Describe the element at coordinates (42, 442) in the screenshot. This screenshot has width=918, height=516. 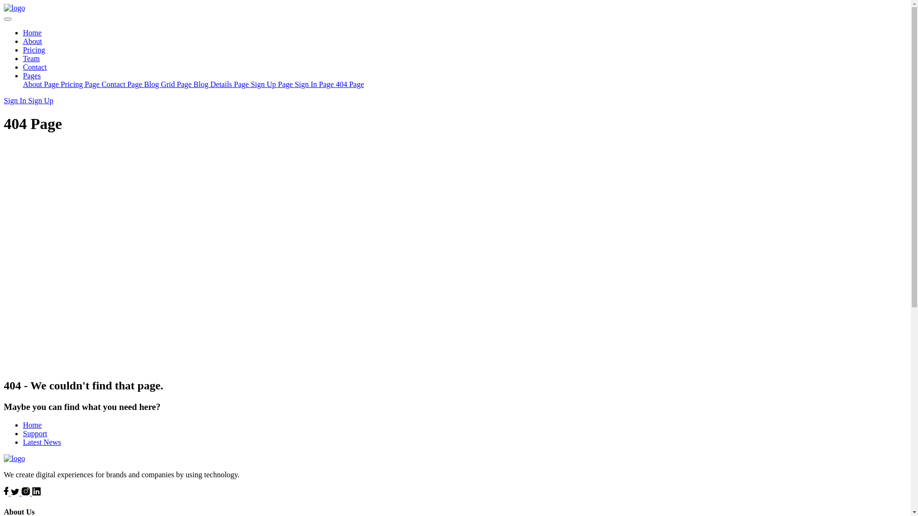
I see `Latest News` at that location.